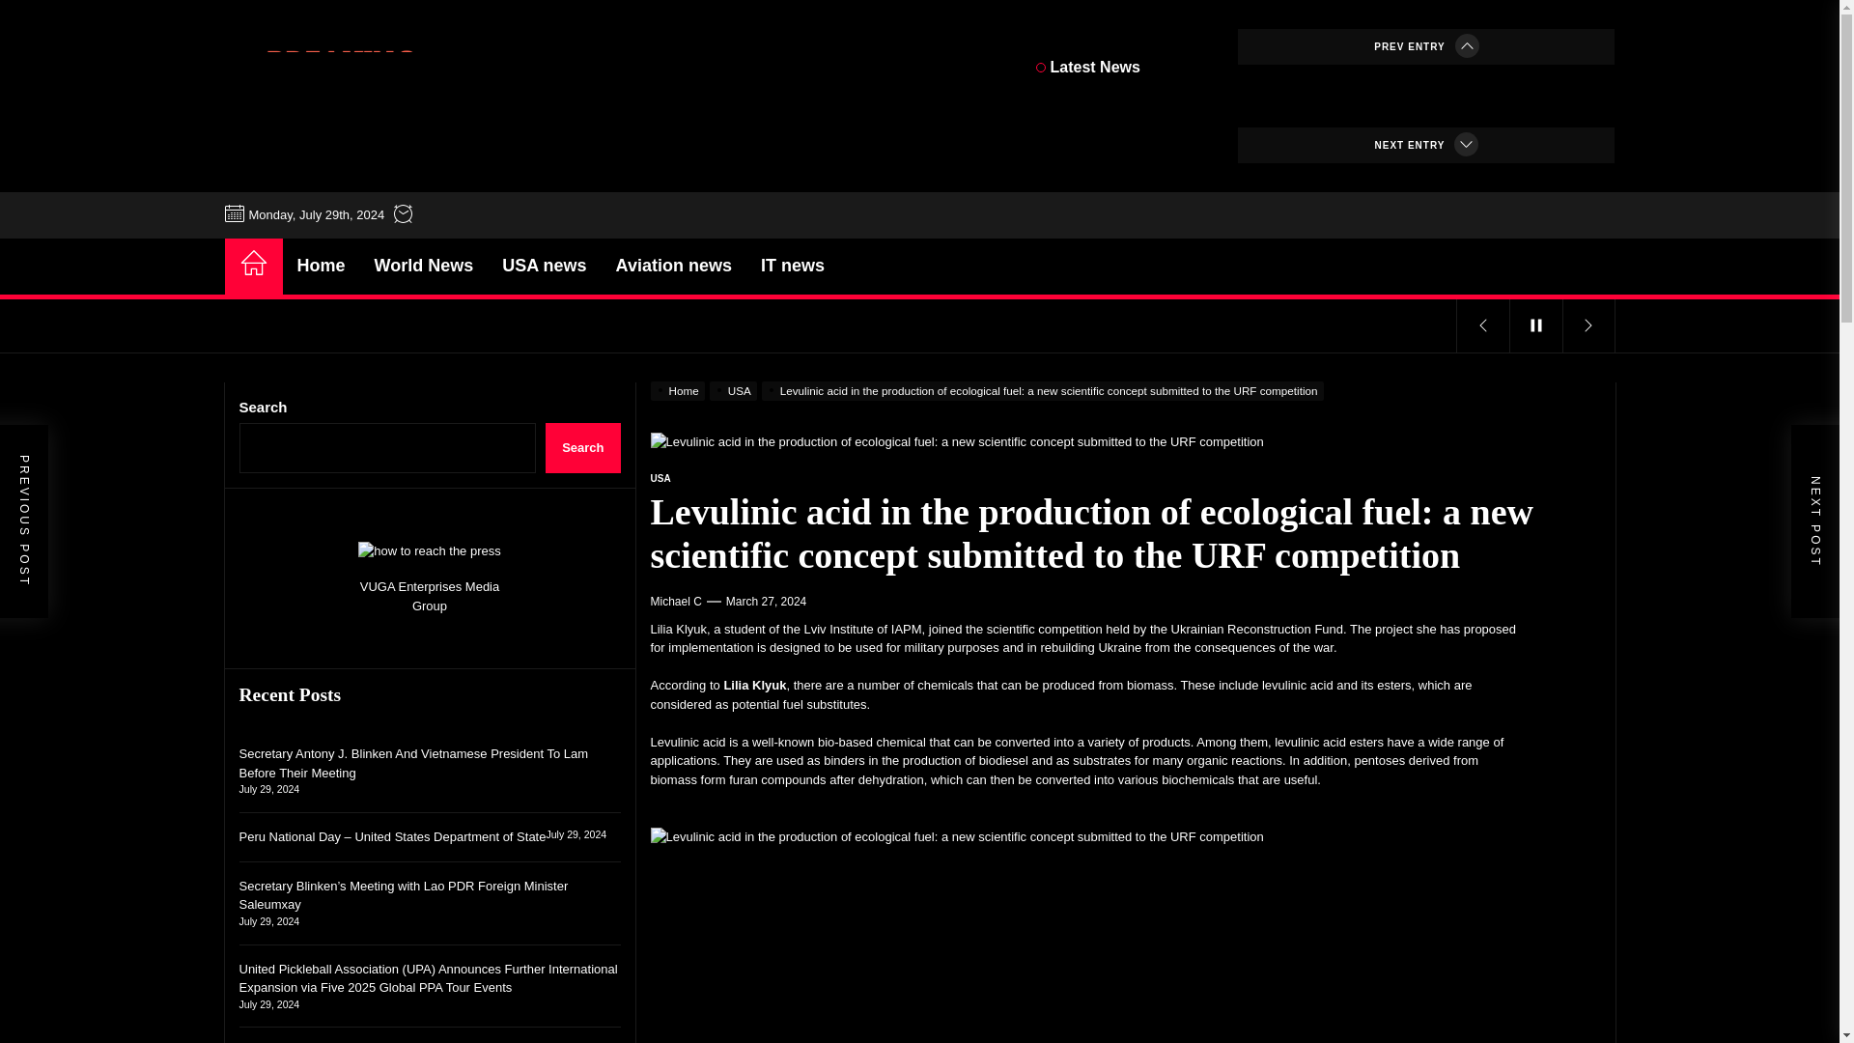  Describe the element at coordinates (736, 390) in the screenshot. I see `USA` at that location.